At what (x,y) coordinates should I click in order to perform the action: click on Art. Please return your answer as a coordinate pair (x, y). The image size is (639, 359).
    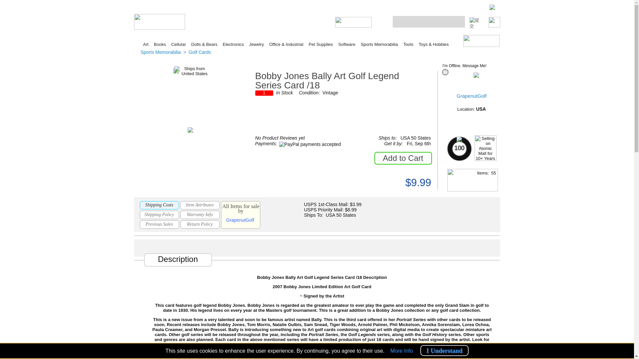
    Looking at the image, I should click on (146, 45).